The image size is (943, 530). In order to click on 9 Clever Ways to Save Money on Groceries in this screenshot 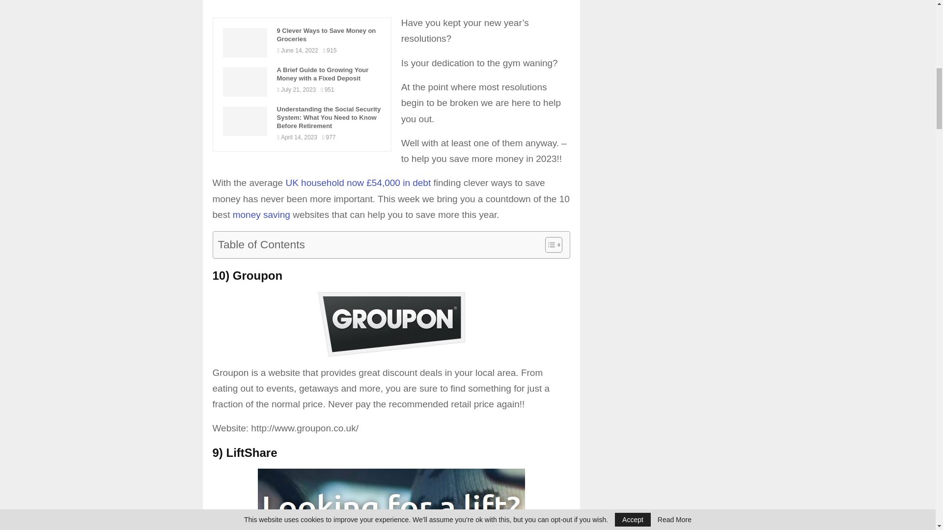, I will do `click(329, 35)`.